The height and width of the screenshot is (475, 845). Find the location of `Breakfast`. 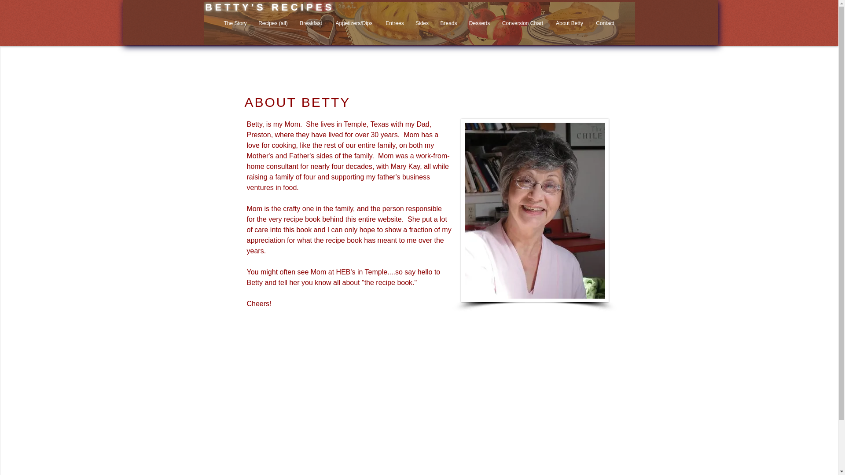

Breakfast is located at coordinates (311, 23).